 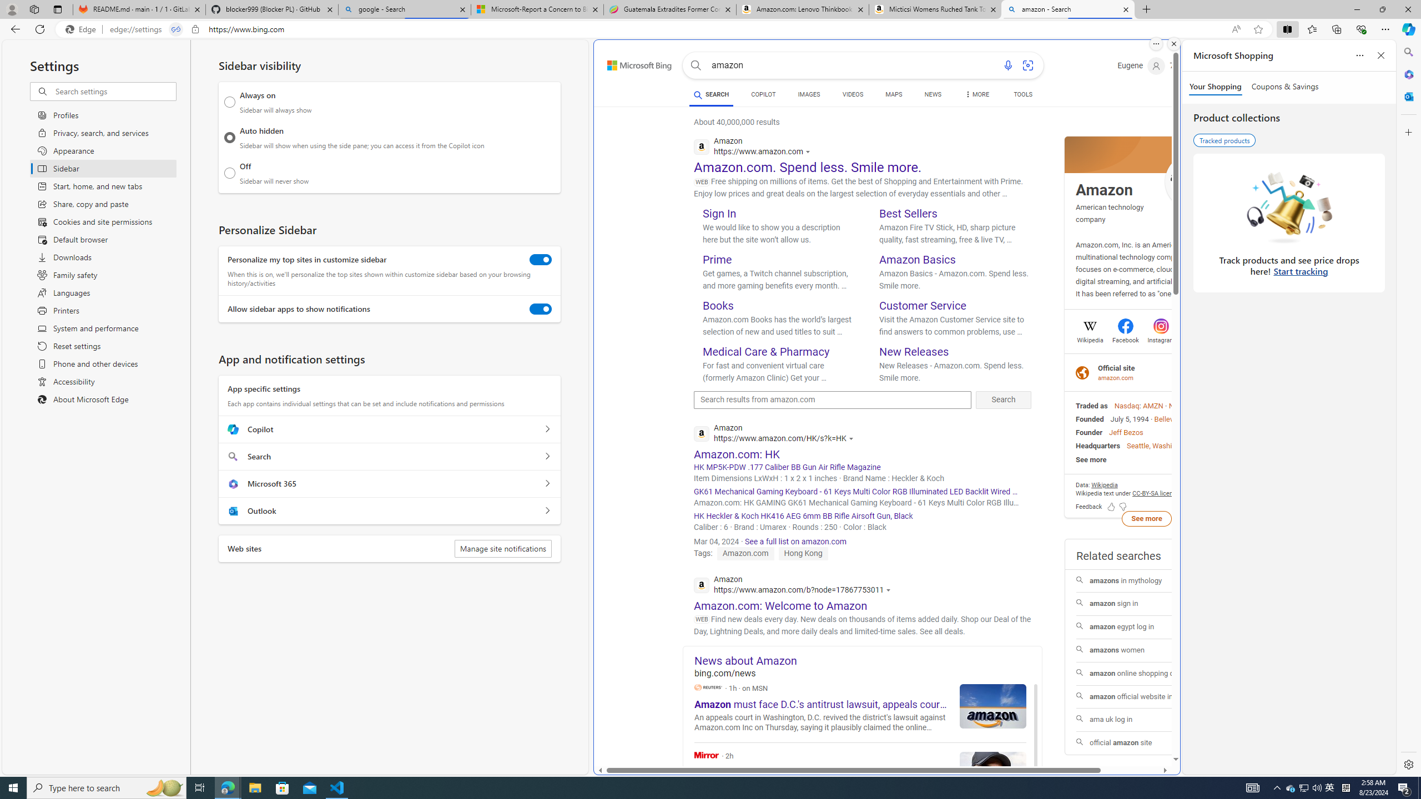 What do you see at coordinates (1109, 213) in the screenshot?
I see `American technology company` at bounding box center [1109, 213].